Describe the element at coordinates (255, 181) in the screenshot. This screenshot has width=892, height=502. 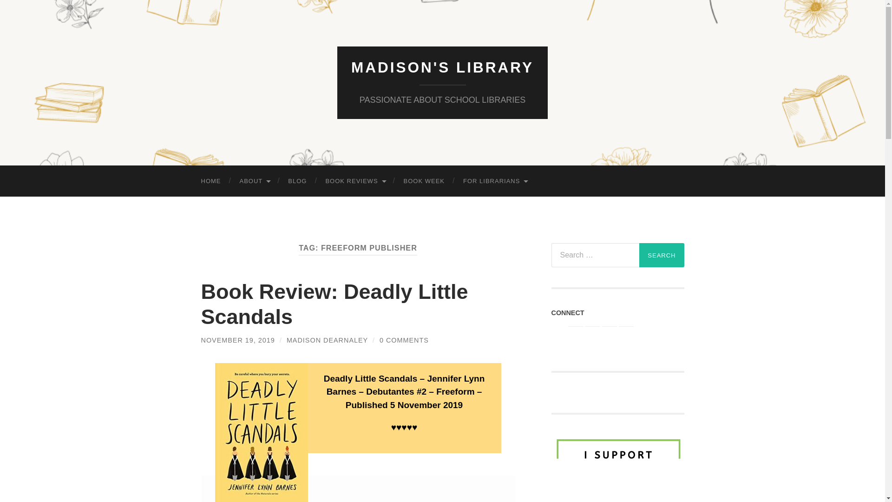
I see `ABOUT` at that location.